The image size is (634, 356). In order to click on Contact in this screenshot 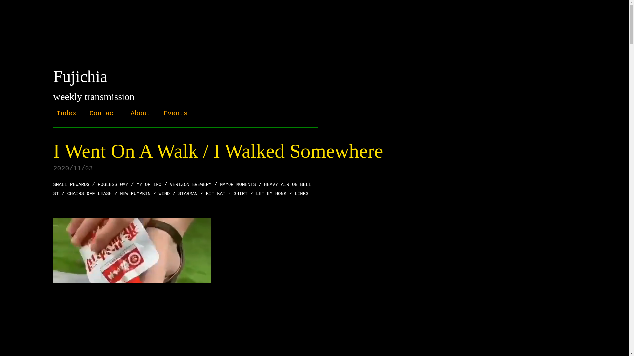, I will do `click(104, 113)`.